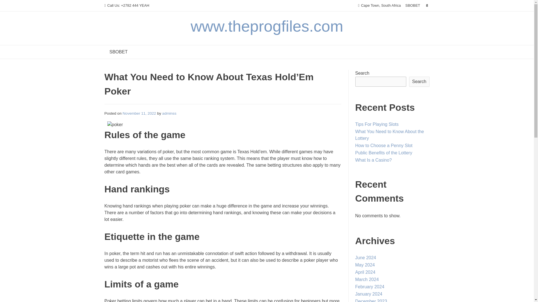  I want to click on Tips For Playing Slots, so click(377, 124).